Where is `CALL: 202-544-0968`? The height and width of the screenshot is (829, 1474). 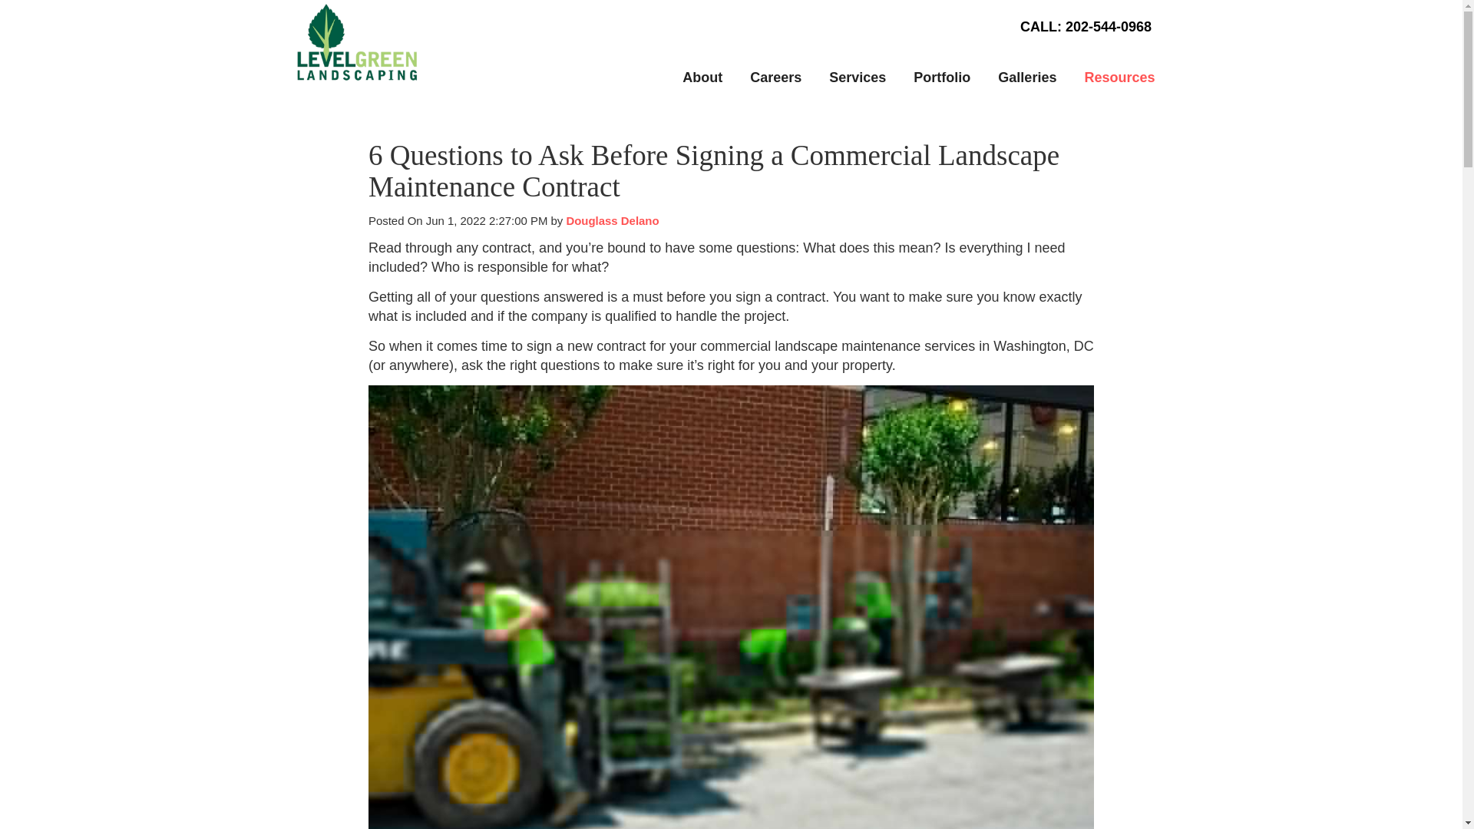
CALL: 202-544-0968 is located at coordinates (1086, 26).